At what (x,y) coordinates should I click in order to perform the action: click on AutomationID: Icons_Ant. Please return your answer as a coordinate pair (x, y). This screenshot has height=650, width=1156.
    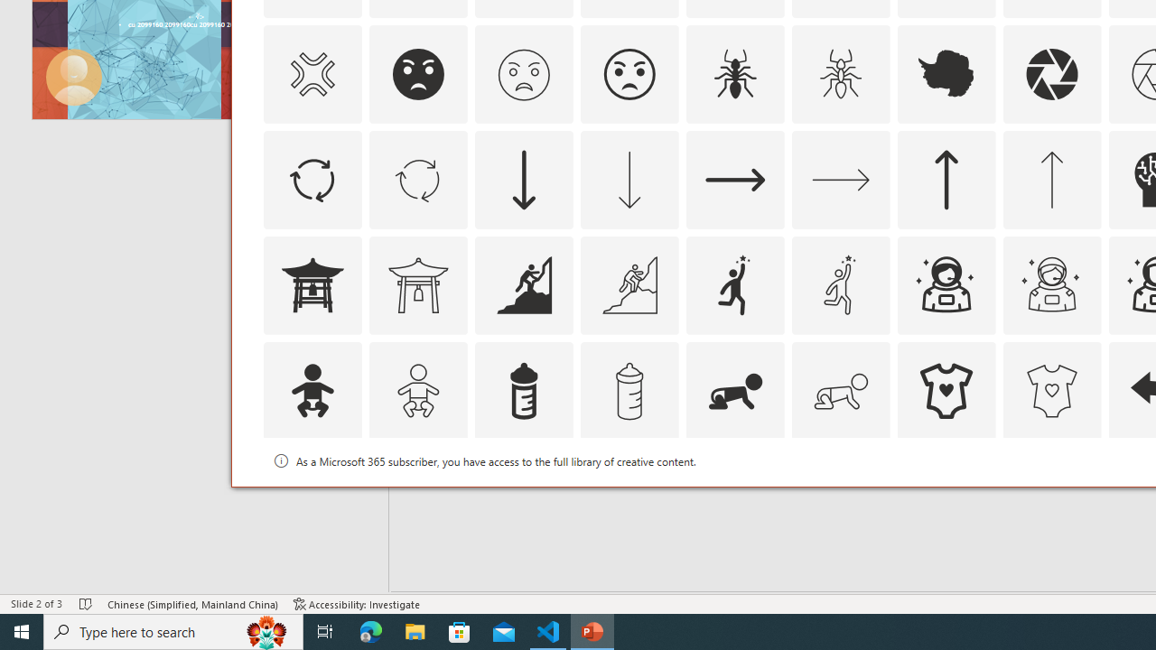
    Looking at the image, I should click on (735, 74).